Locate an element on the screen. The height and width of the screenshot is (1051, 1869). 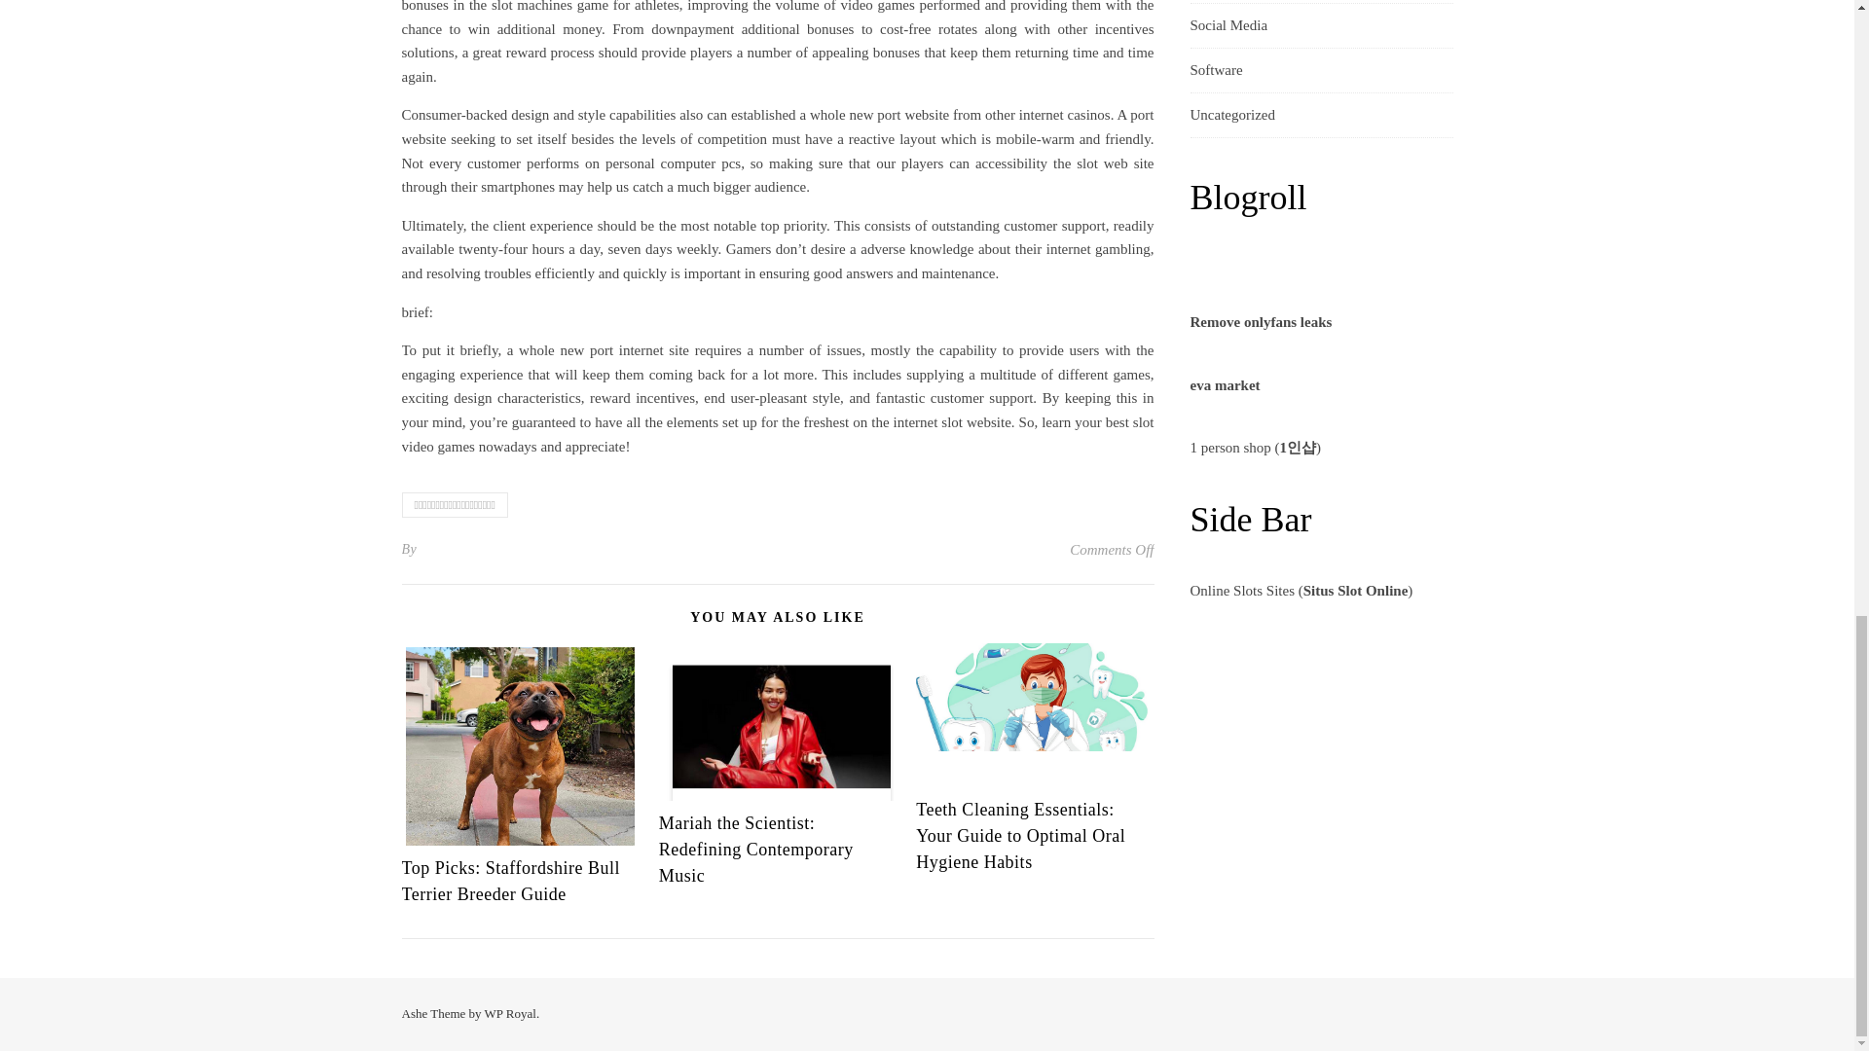
Mariah the Scientist: Redefining Contemporary Music is located at coordinates (756, 849).